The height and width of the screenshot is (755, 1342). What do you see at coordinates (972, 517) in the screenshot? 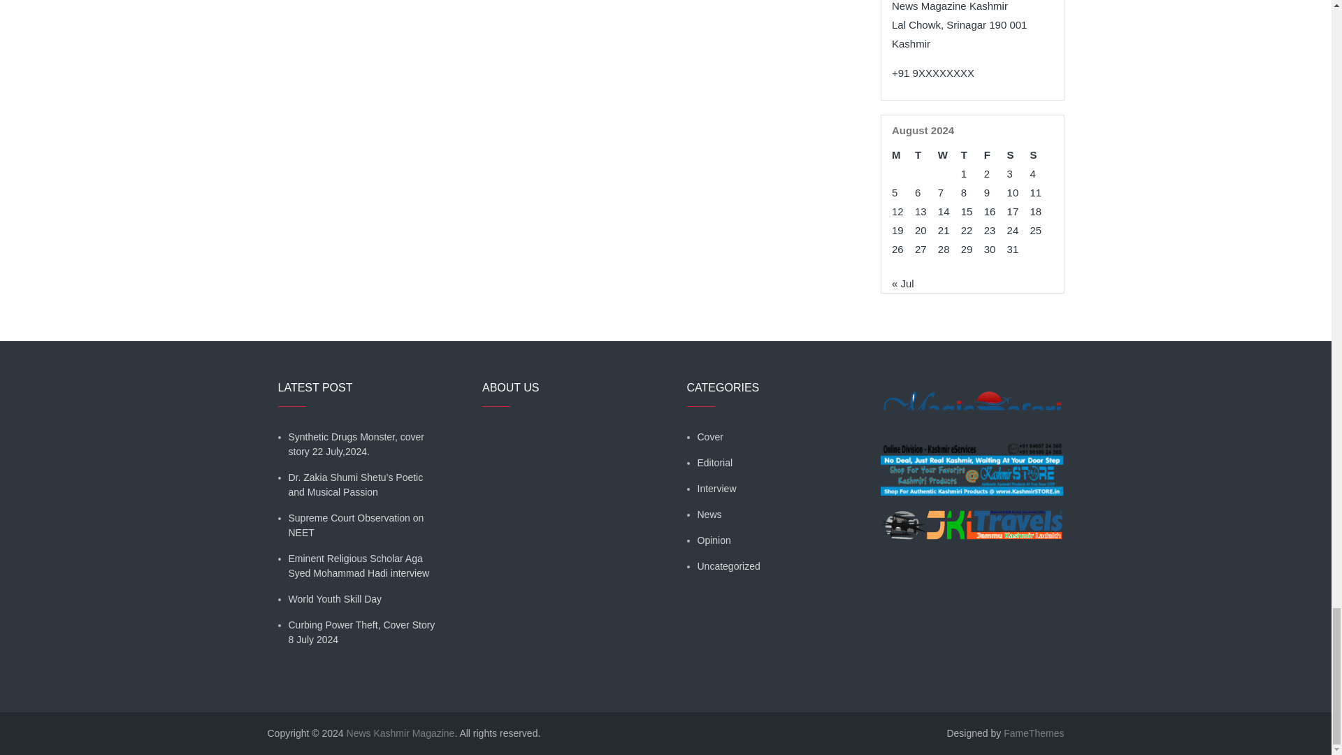
I see `262x220 Ads` at bounding box center [972, 517].